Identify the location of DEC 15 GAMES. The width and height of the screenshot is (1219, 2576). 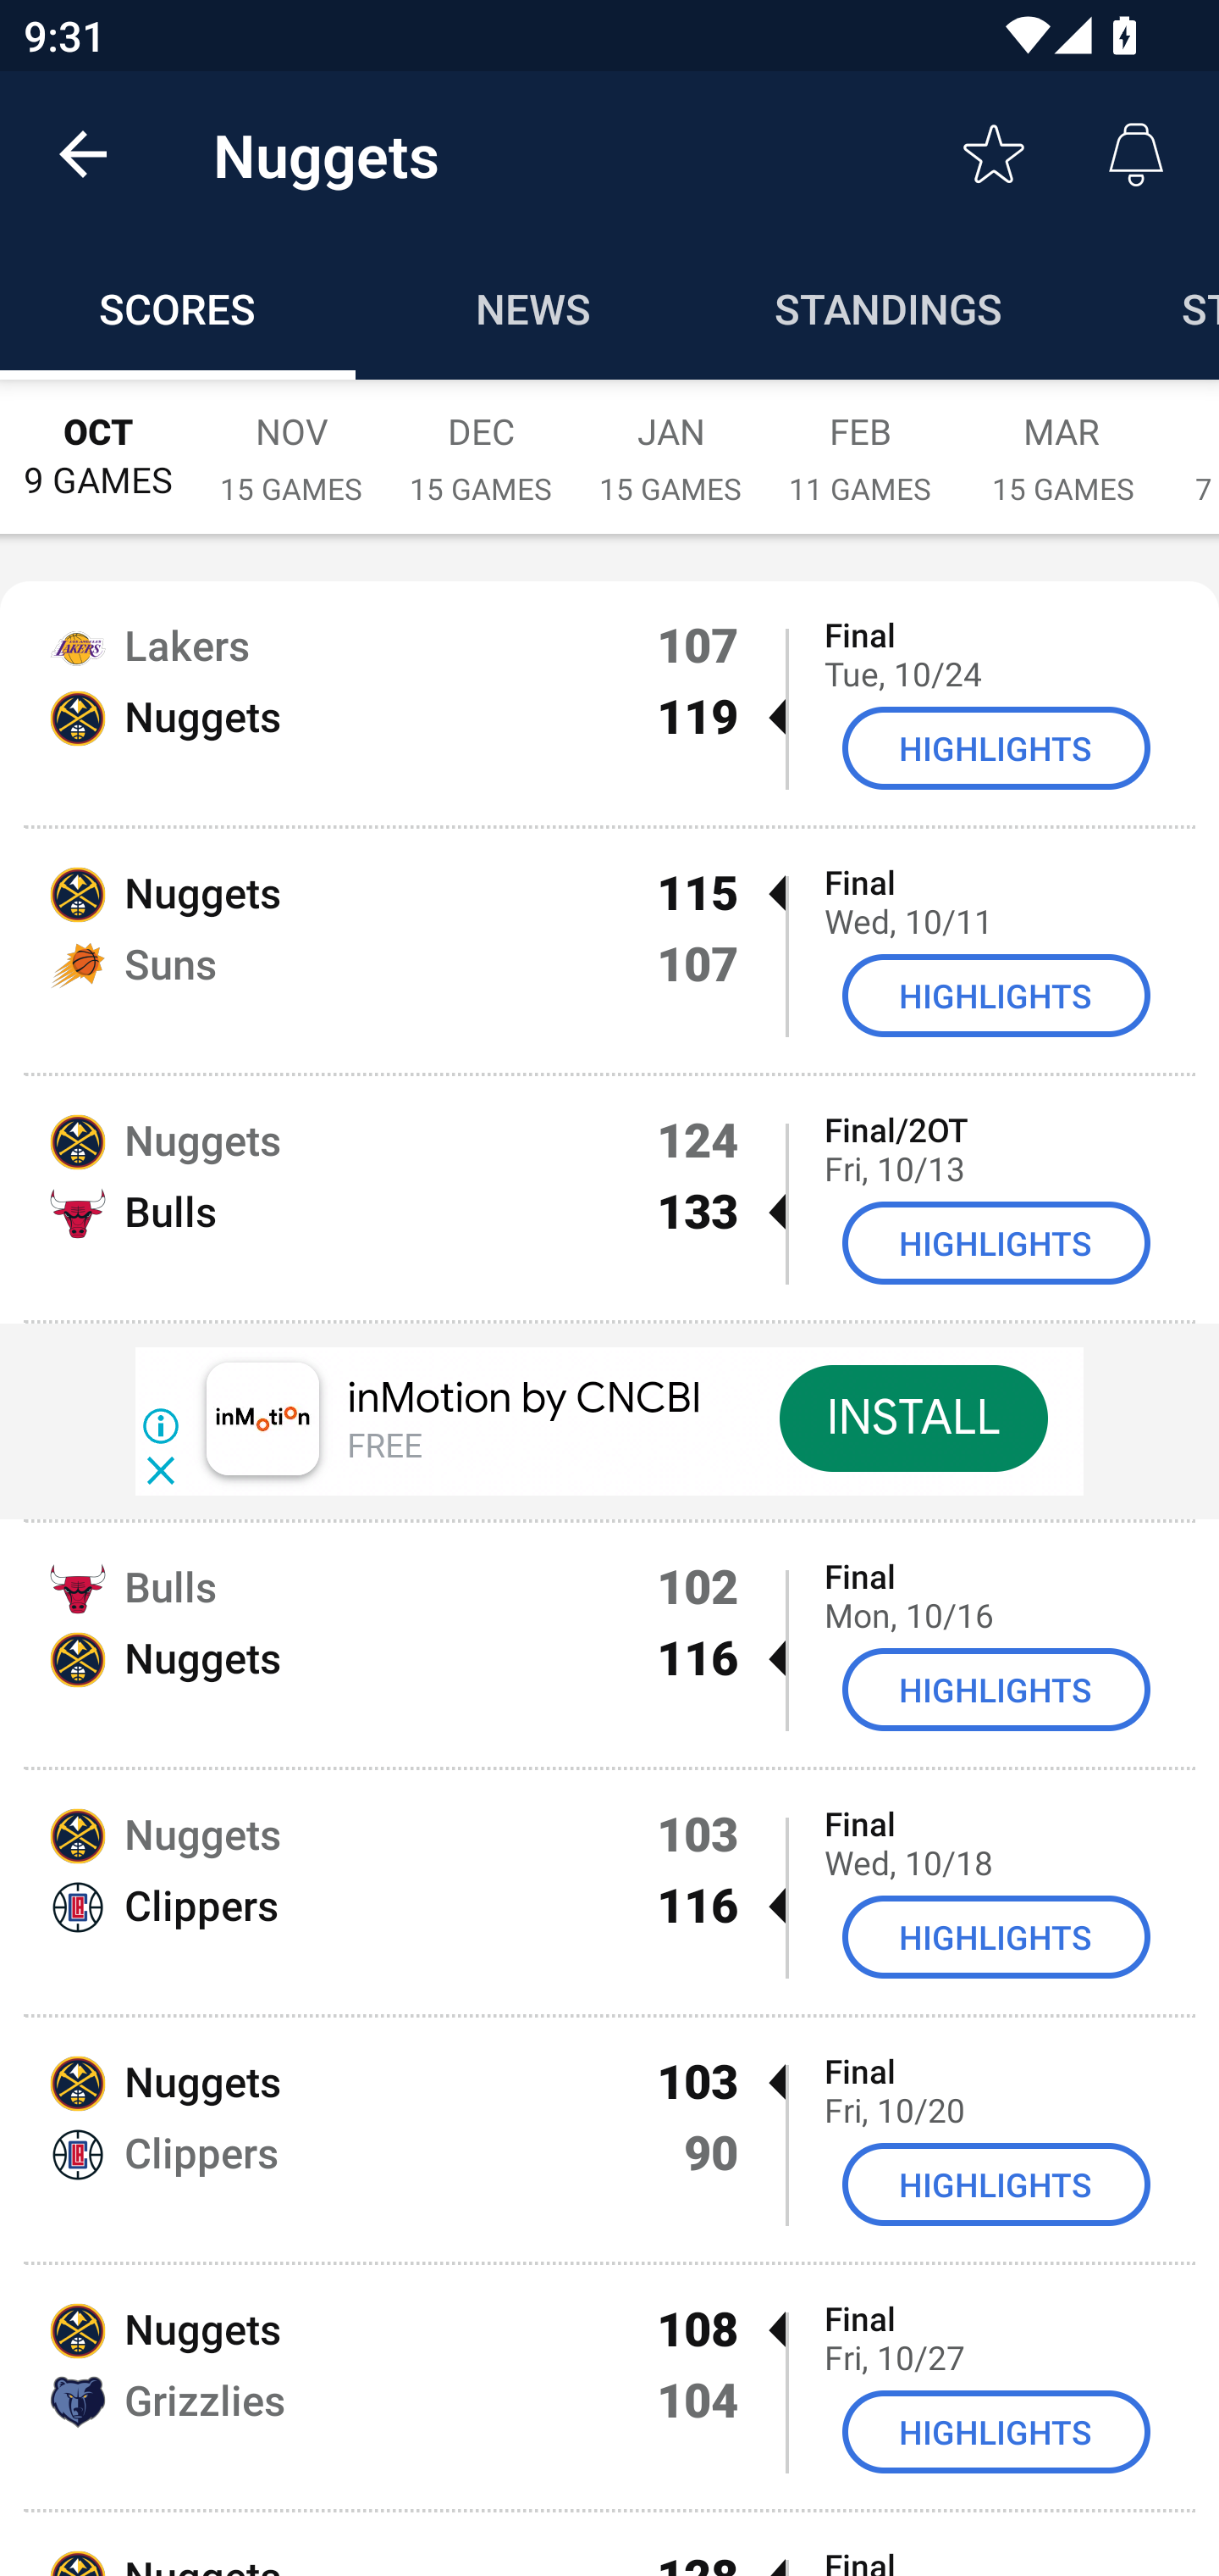
(481, 441).